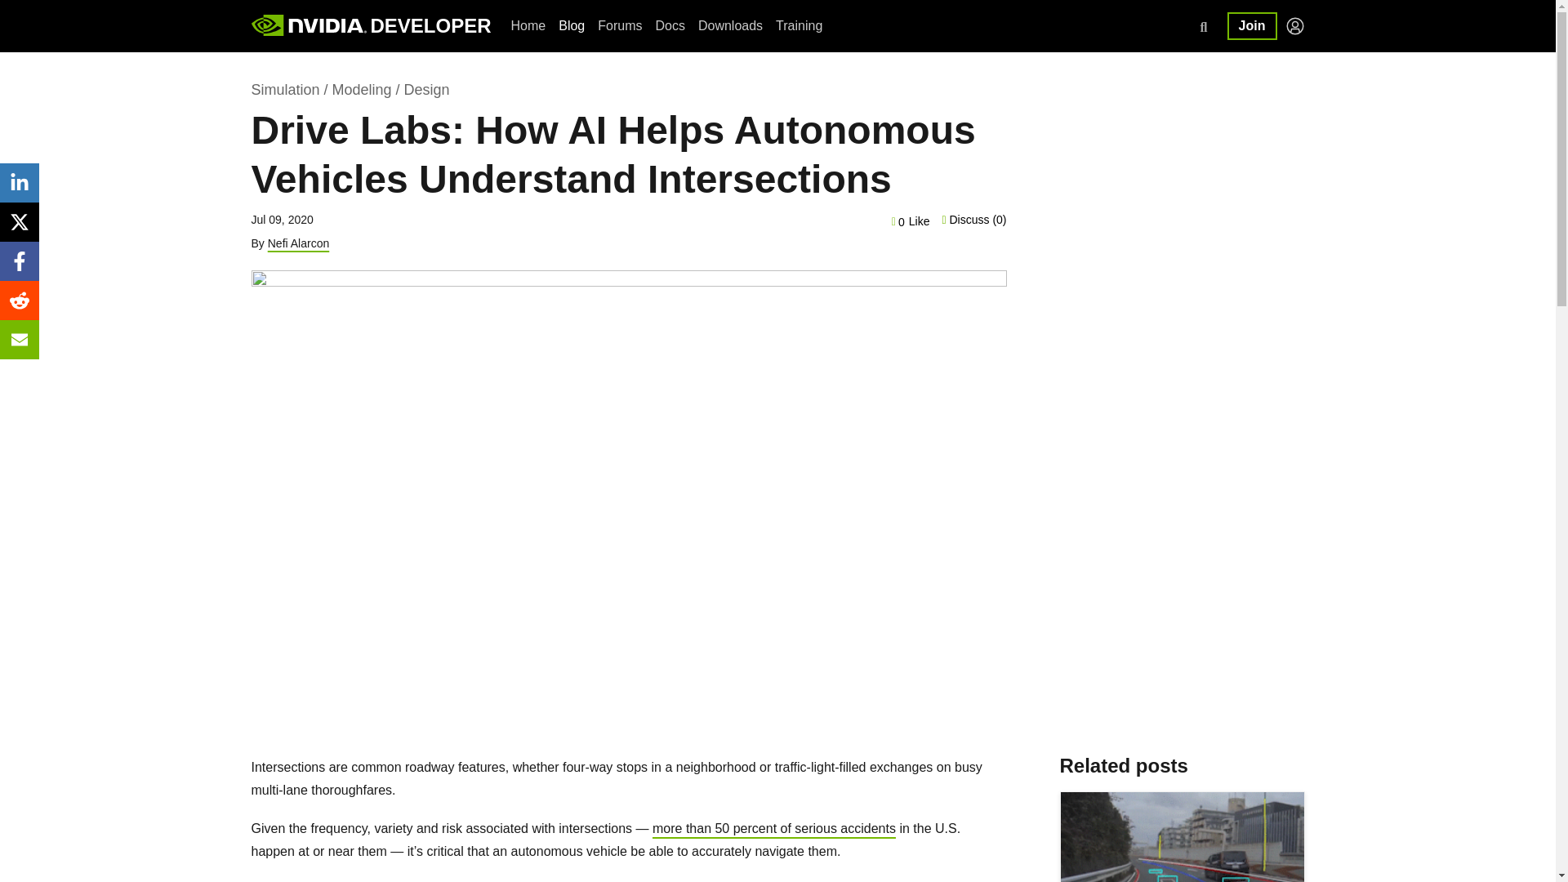 The image size is (1568, 882). I want to click on Home, so click(430, 26).